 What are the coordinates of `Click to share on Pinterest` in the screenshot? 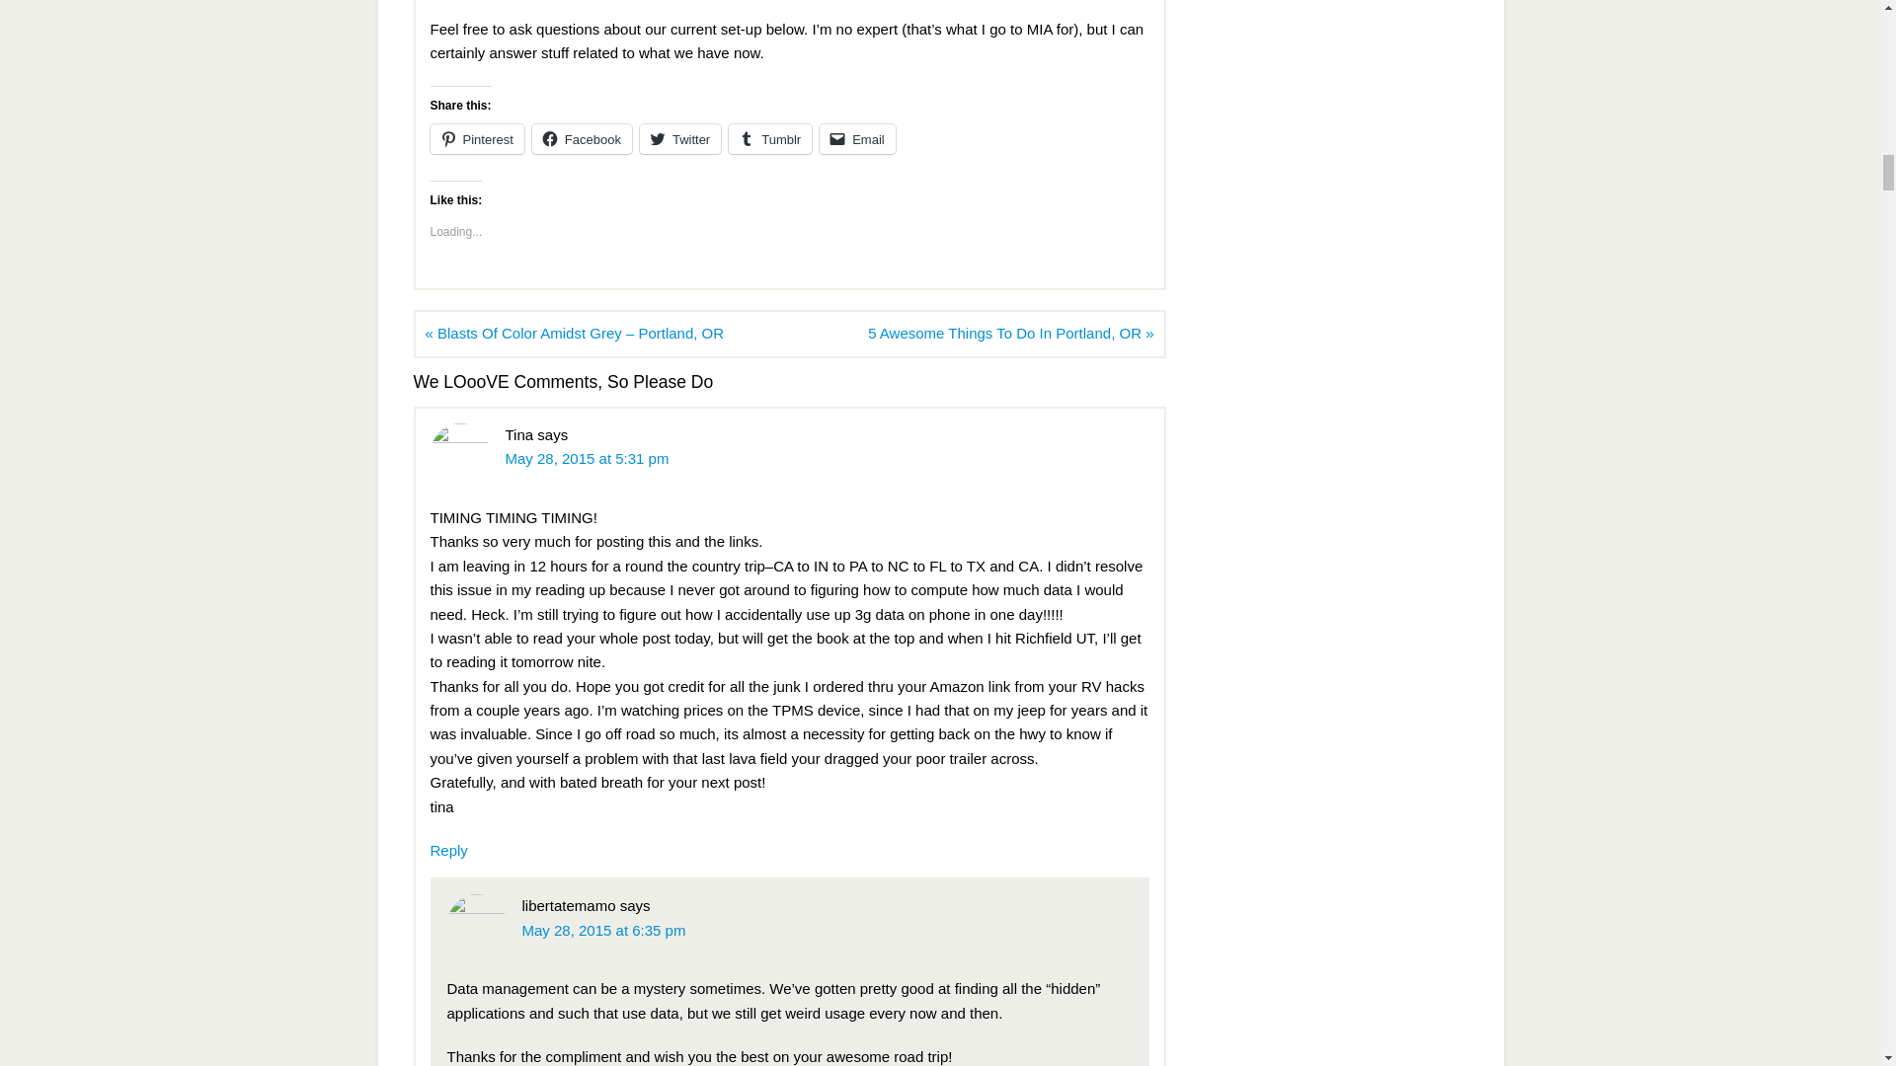 It's located at (477, 138).